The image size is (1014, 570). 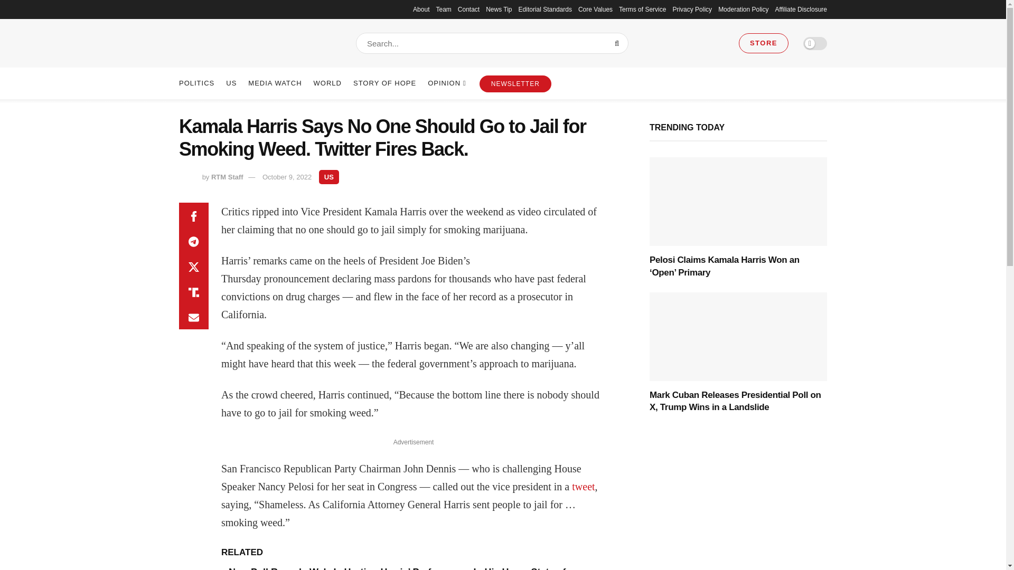 I want to click on Affiliate Disclosure, so click(x=801, y=9).